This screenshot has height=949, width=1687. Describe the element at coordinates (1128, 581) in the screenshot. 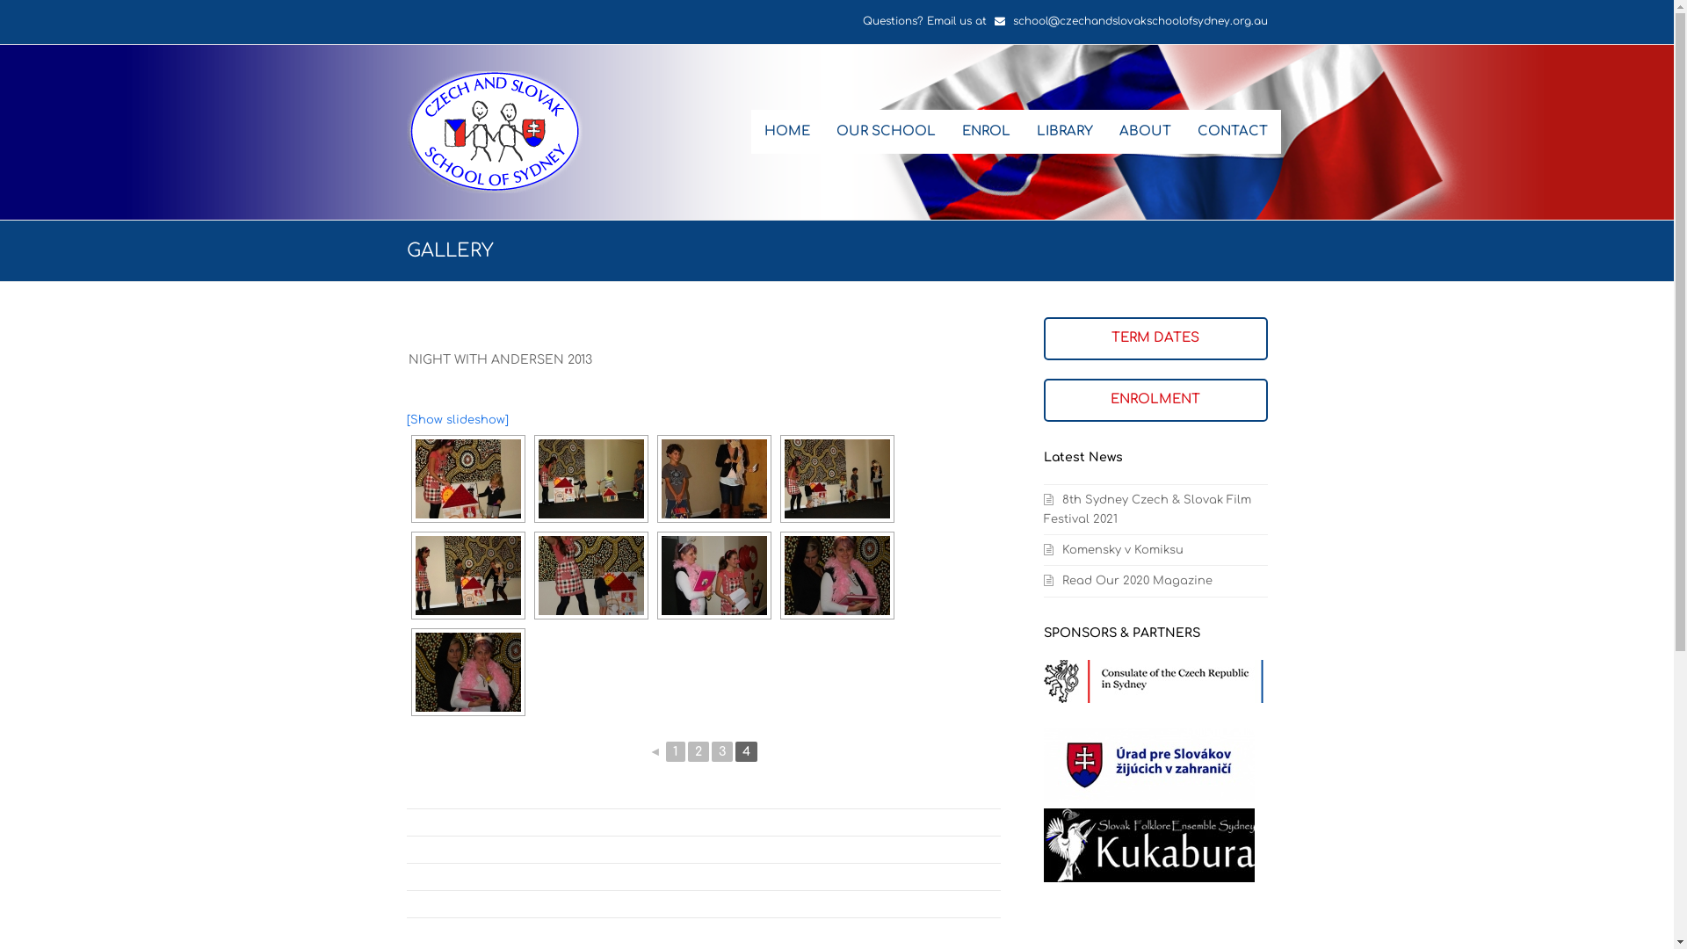

I see `Read Our 2020 Magazine` at that location.